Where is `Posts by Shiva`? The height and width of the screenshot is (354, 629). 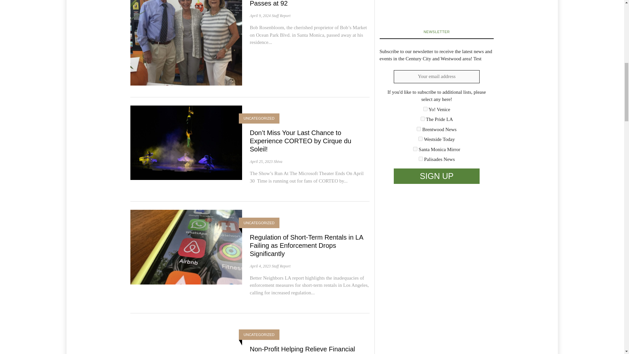
Posts by Shiva is located at coordinates (278, 162).